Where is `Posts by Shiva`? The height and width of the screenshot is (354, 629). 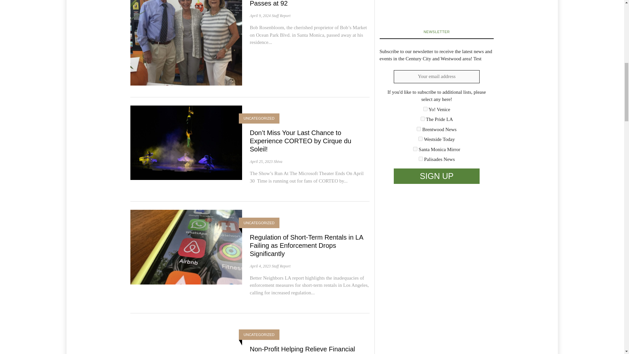
Posts by Shiva is located at coordinates (278, 162).